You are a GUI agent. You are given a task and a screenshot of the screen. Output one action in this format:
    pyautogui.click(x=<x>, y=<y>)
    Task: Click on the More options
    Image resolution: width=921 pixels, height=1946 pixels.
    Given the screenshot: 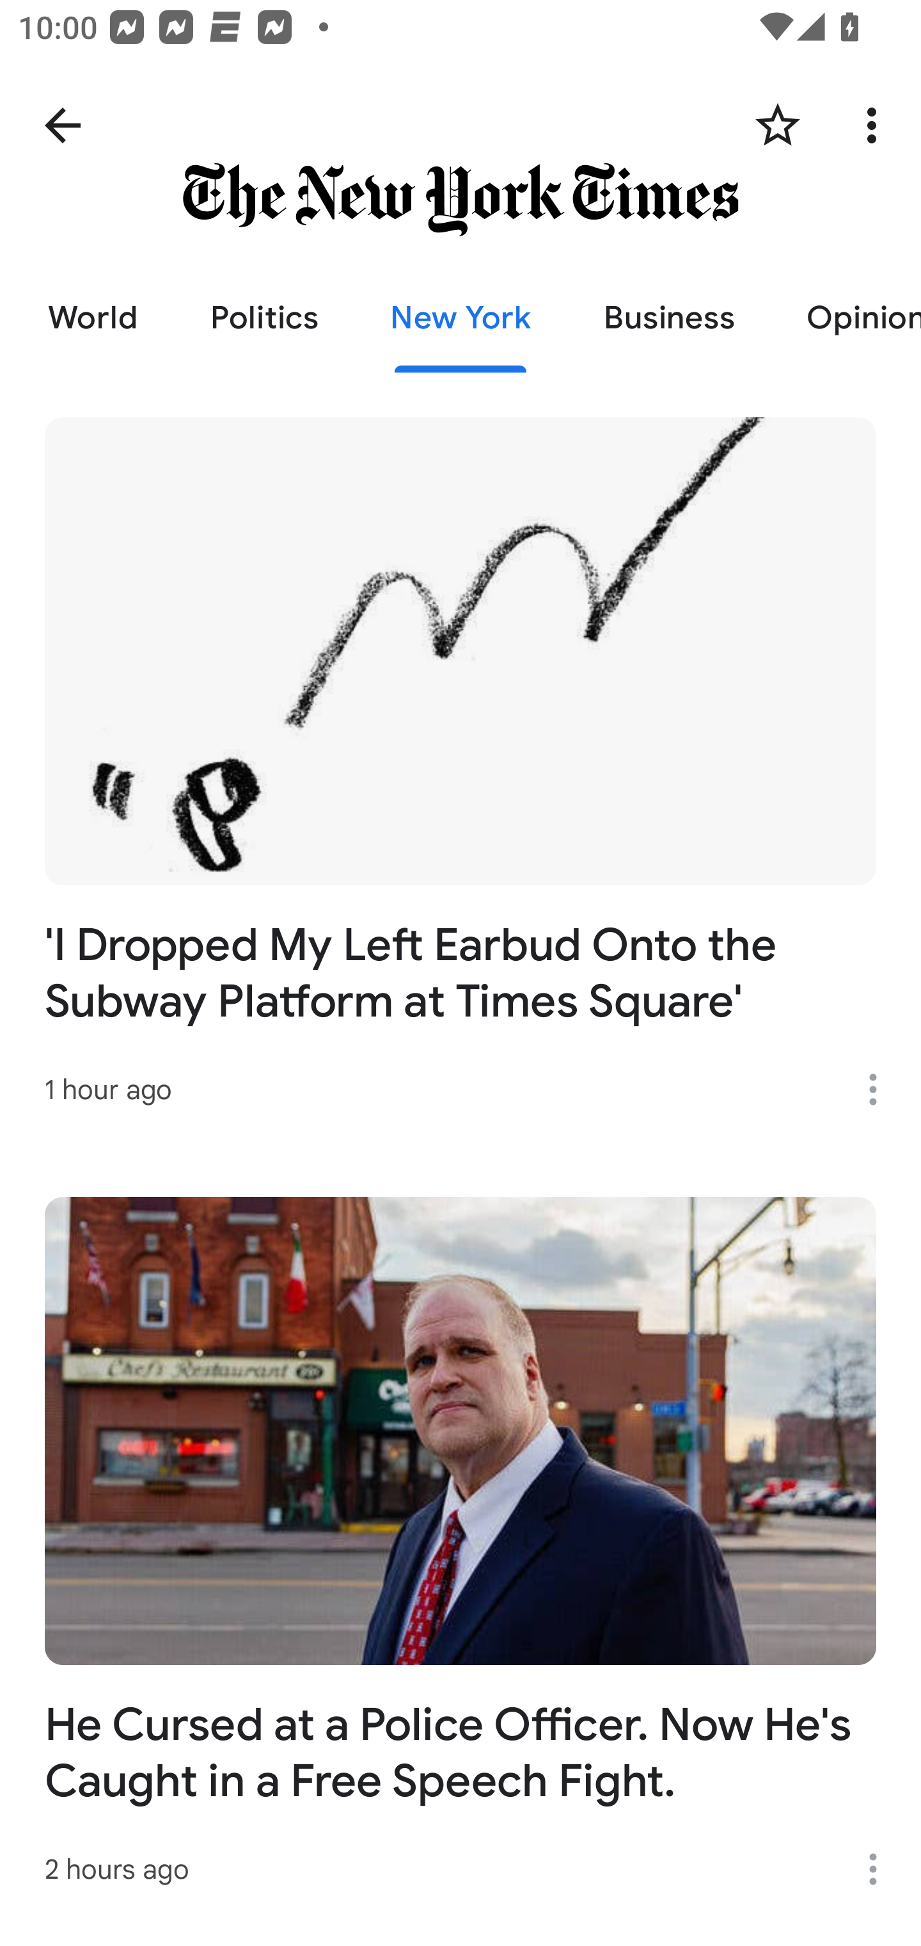 What is the action you would take?
    pyautogui.click(x=881, y=1090)
    